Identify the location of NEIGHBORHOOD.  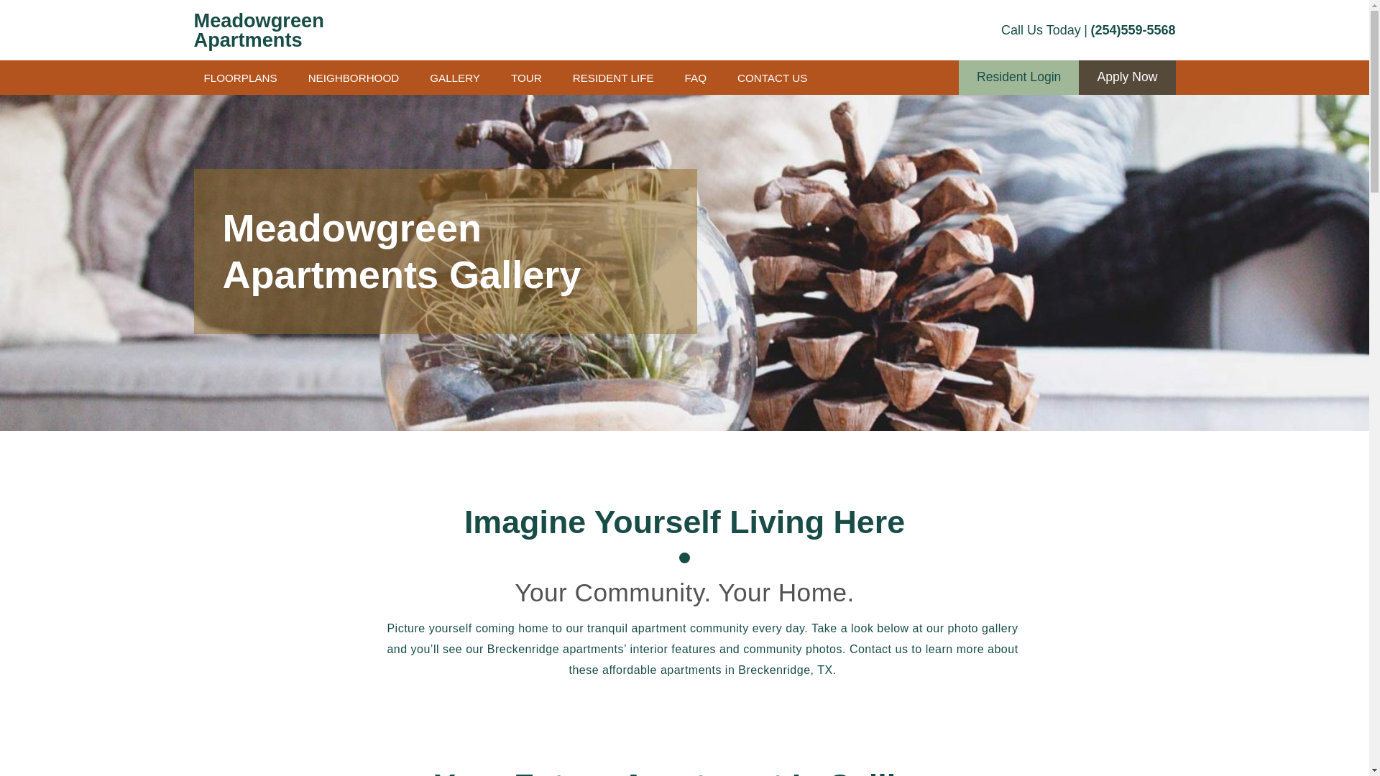
(354, 78).